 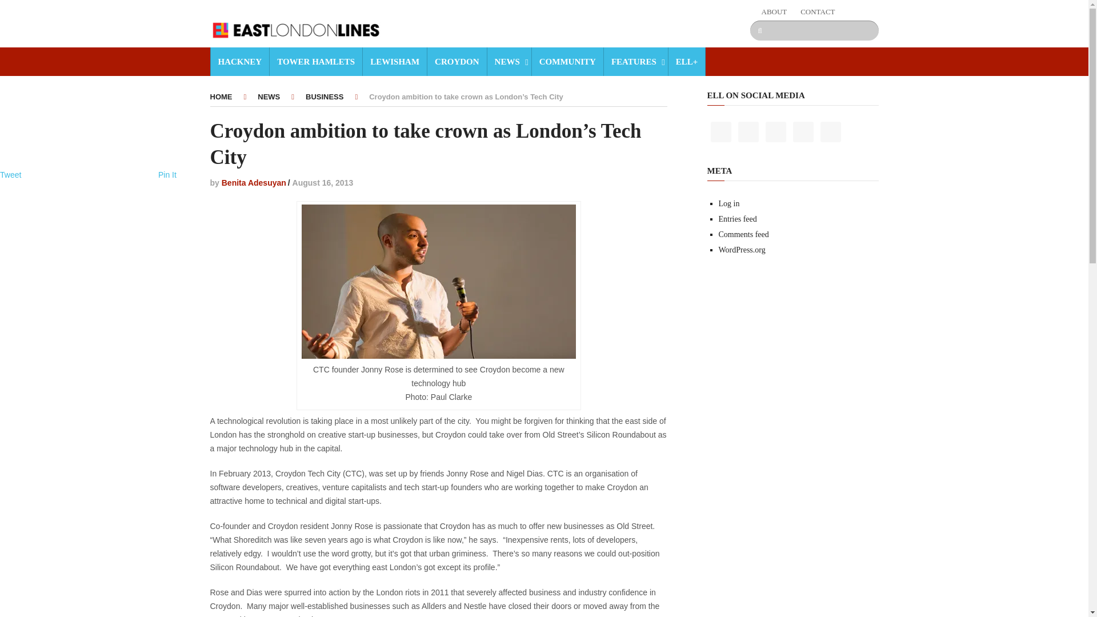 I want to click on LEWISHAM, so click(x=394, y=62).